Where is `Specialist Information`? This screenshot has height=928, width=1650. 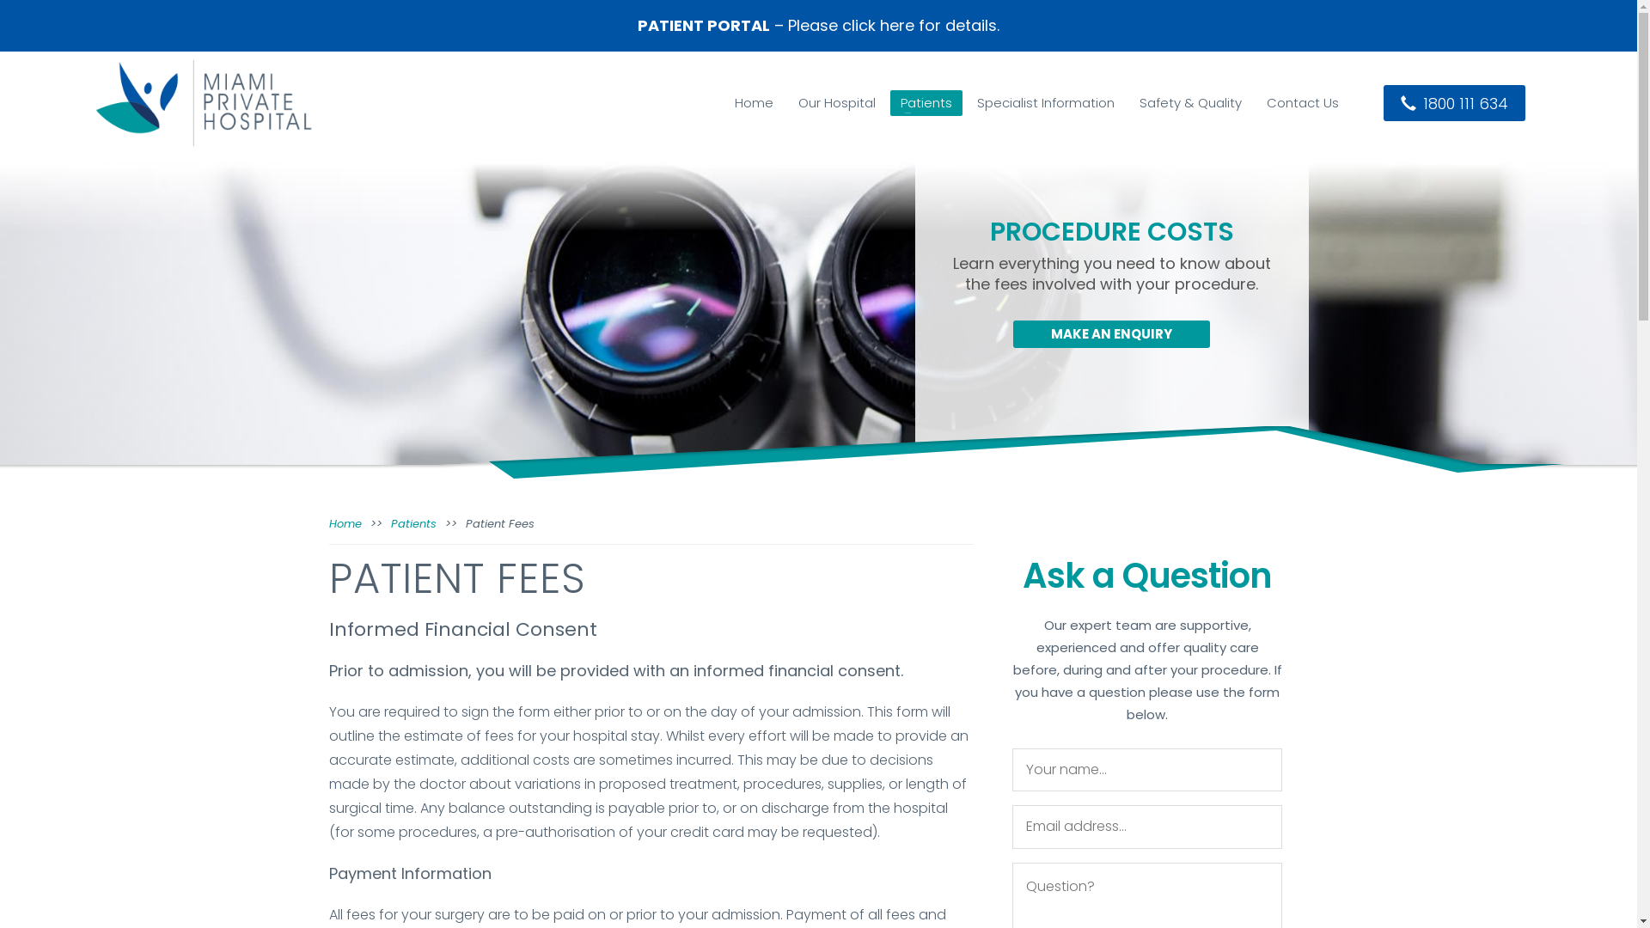 Specialist Information is located at coordinates (1046, 103).